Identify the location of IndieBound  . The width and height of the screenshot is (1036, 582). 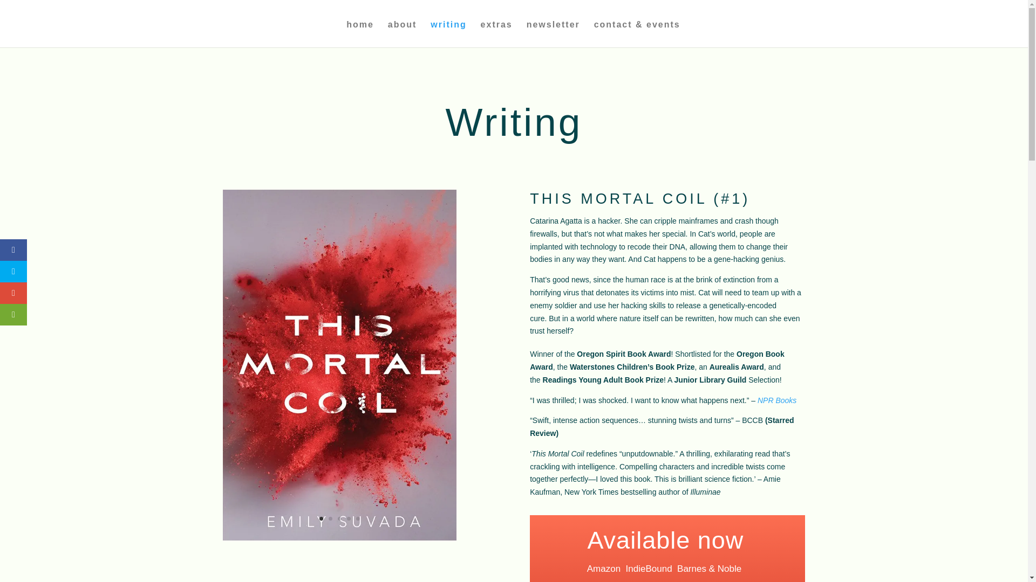
(651, 569).